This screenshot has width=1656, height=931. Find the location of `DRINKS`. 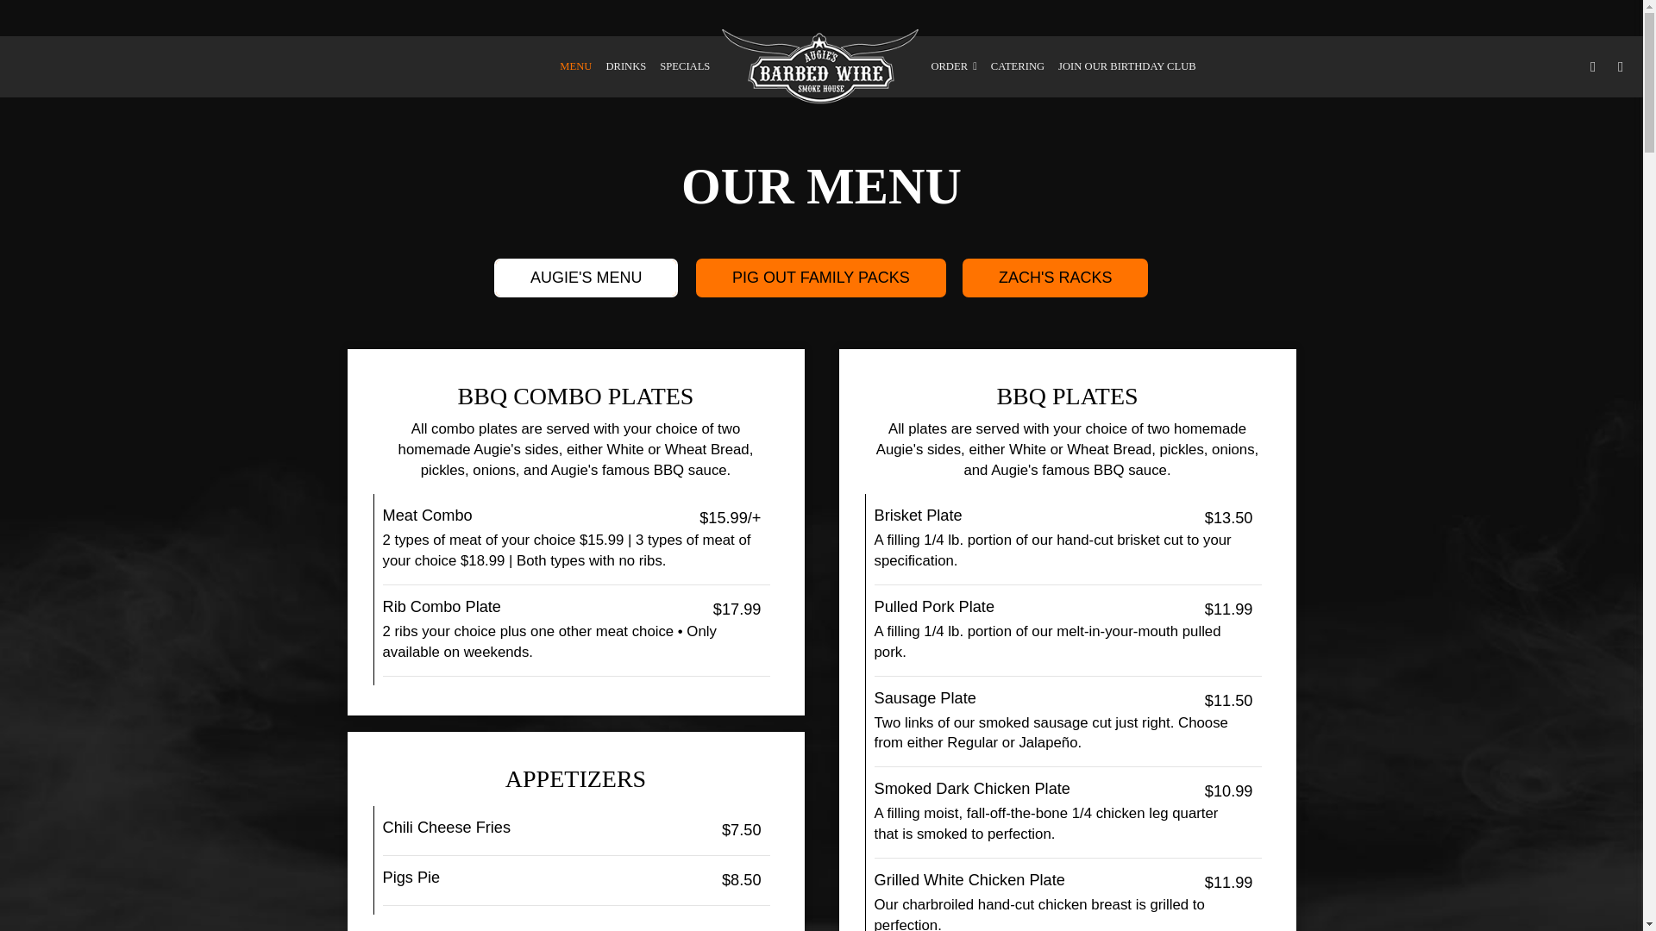

DRINKS is located at coordinates (624, 66).